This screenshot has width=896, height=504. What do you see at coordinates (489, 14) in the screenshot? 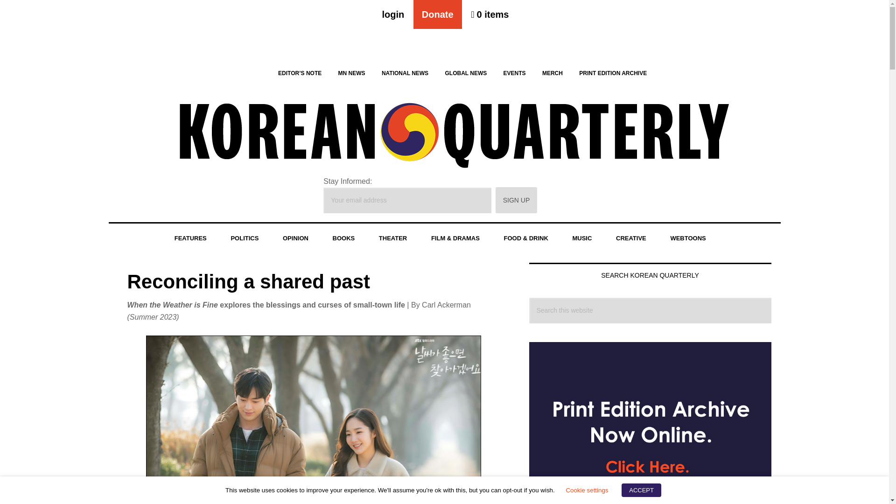
I see `0 items` at bounding box center [489, 14].